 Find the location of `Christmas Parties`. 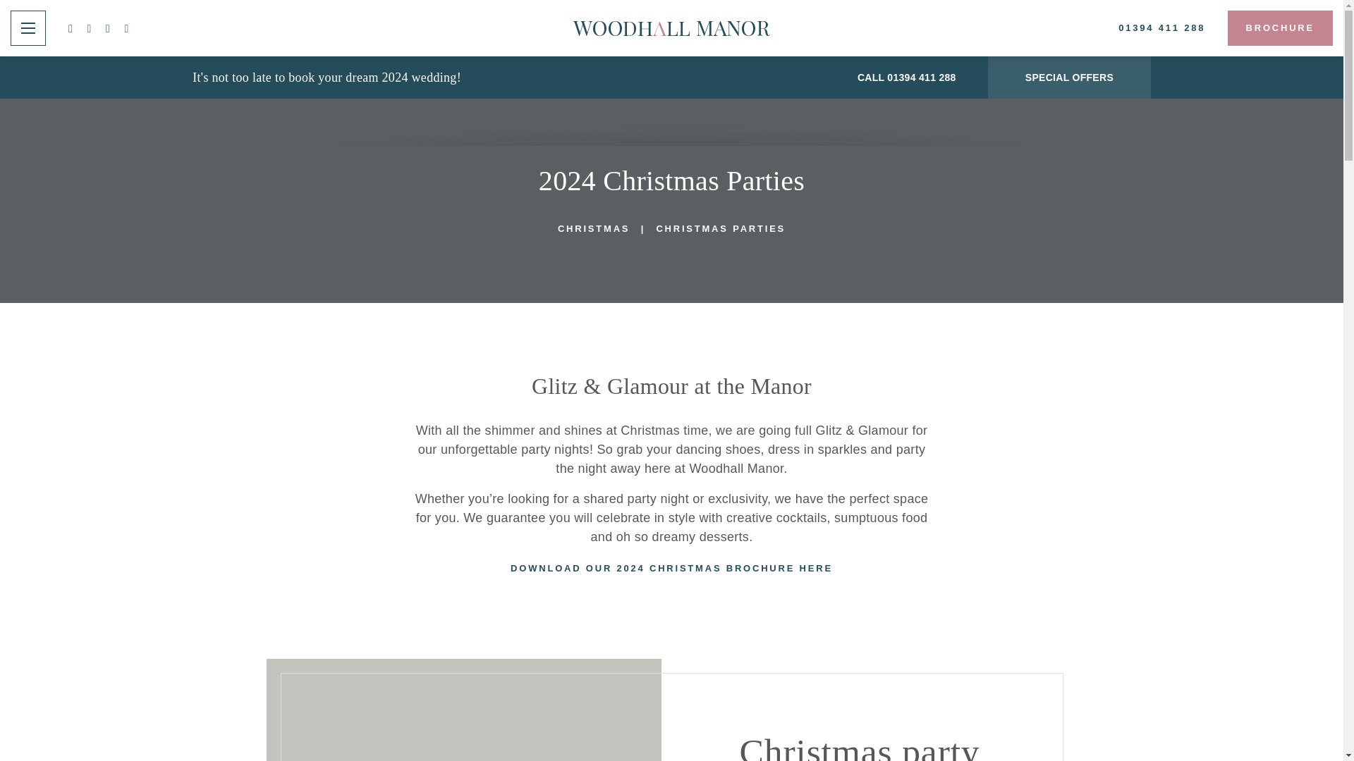

Christmas Parties is located at coordinates (720, 228).